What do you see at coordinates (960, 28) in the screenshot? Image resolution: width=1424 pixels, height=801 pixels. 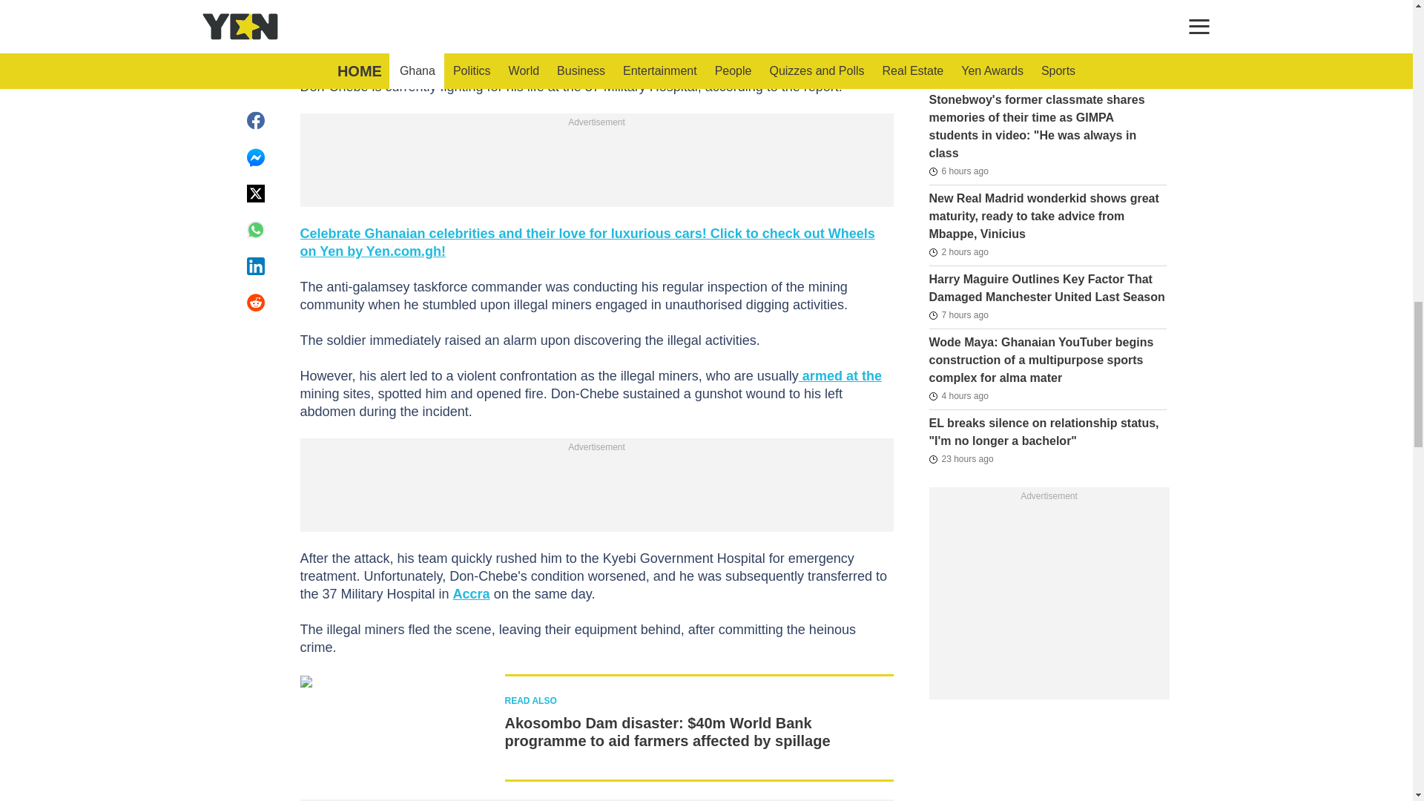 I see `2024-06-07T14:38:34Z` at bounding box center [960, 28].